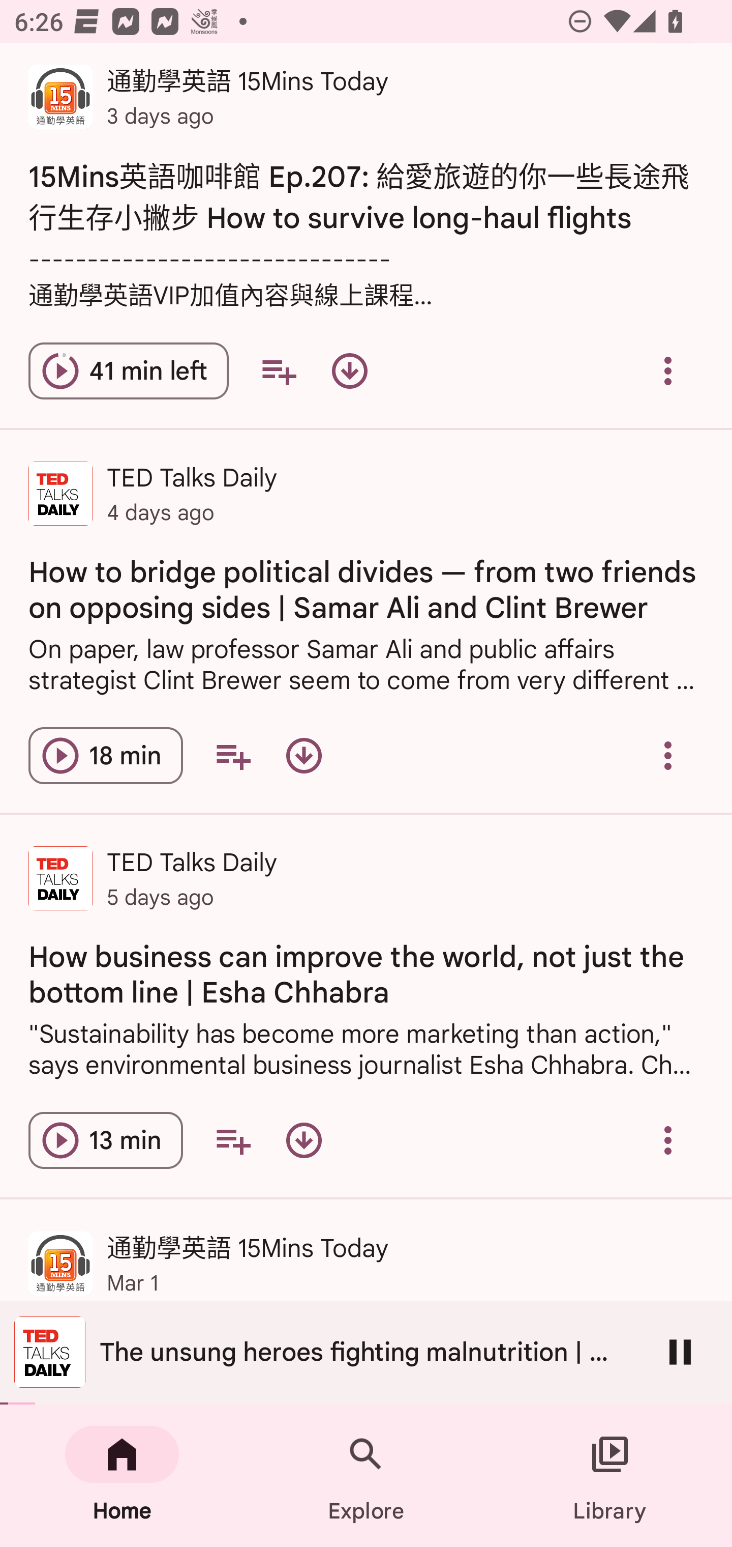 The height and width of the screenshot is (1547, 732). What do you see at coordinates (304, 1141) in the screenshot?
I see `Download episode` at bounding box center [304, 1141].